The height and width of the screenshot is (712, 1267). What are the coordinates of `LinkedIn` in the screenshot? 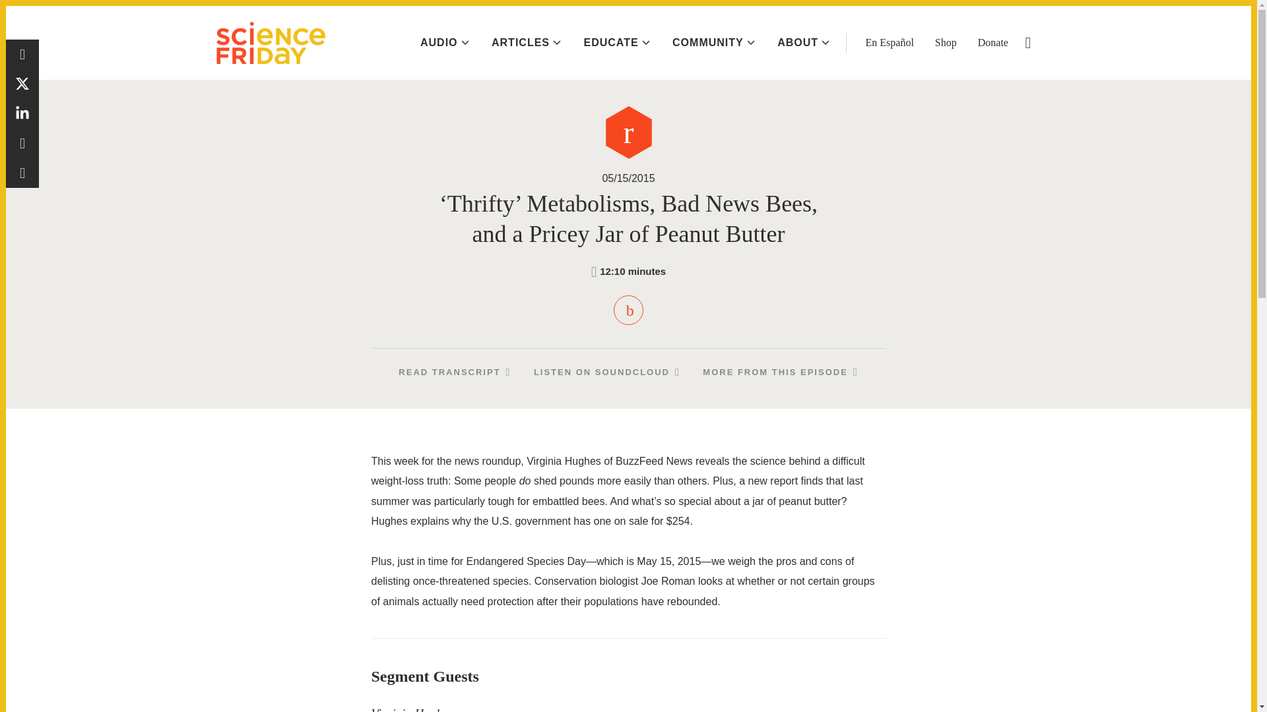 It's located at (22, 113).